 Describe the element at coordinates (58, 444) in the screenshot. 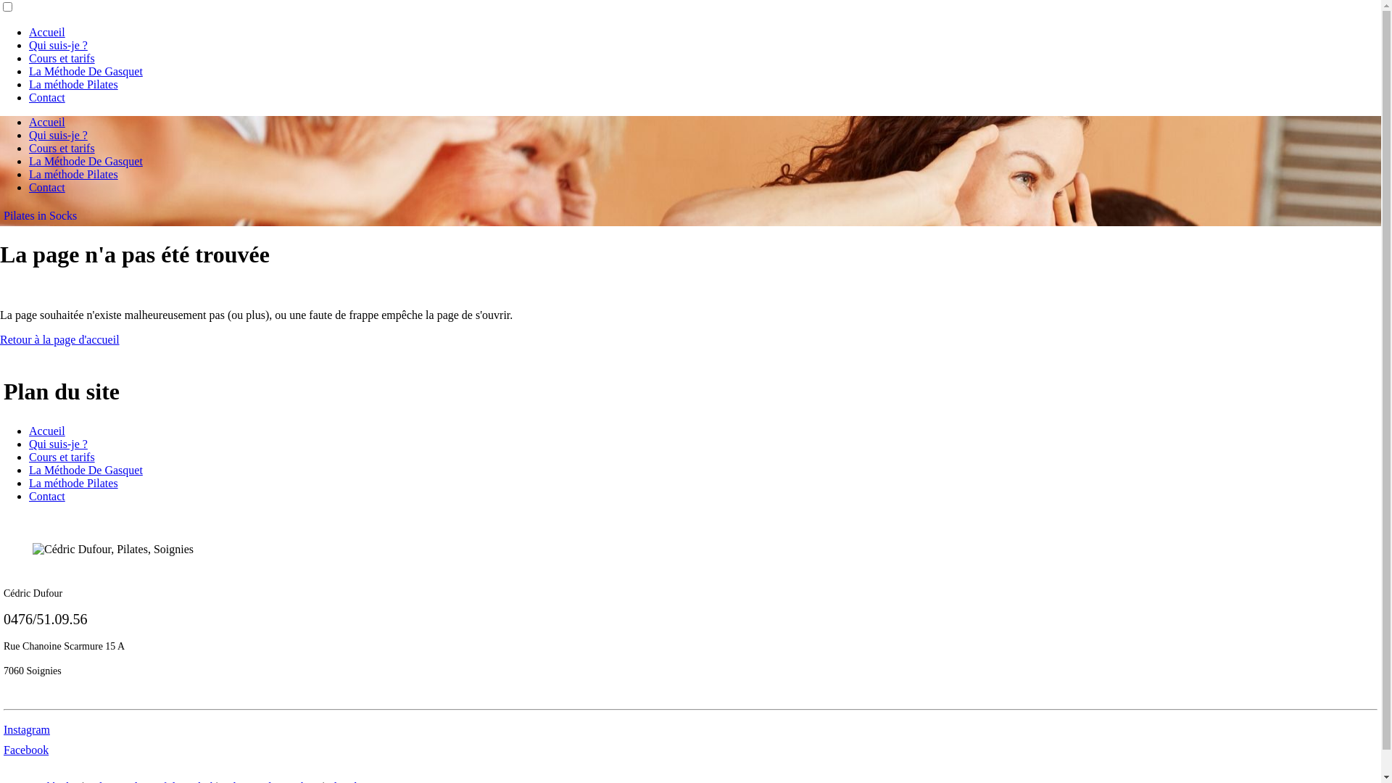

I see `Qui suis-je ?` at that location.